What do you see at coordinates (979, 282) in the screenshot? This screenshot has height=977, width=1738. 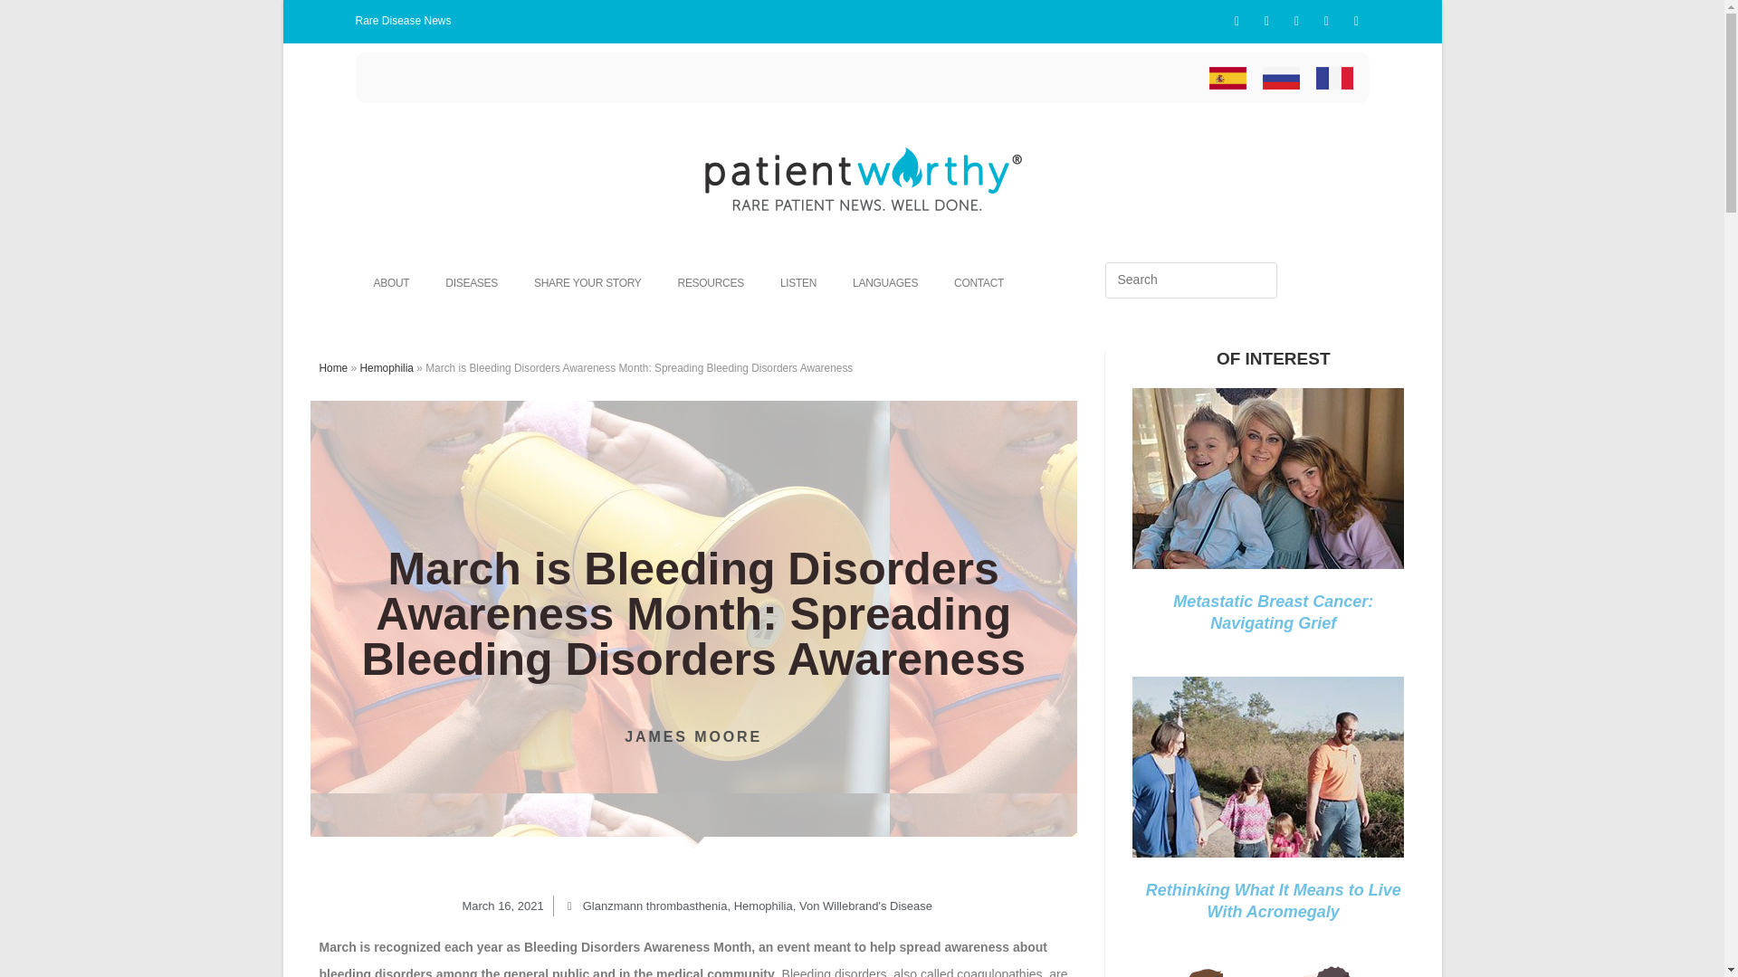 I see `CONTACT` at bounding box center [979, 282].